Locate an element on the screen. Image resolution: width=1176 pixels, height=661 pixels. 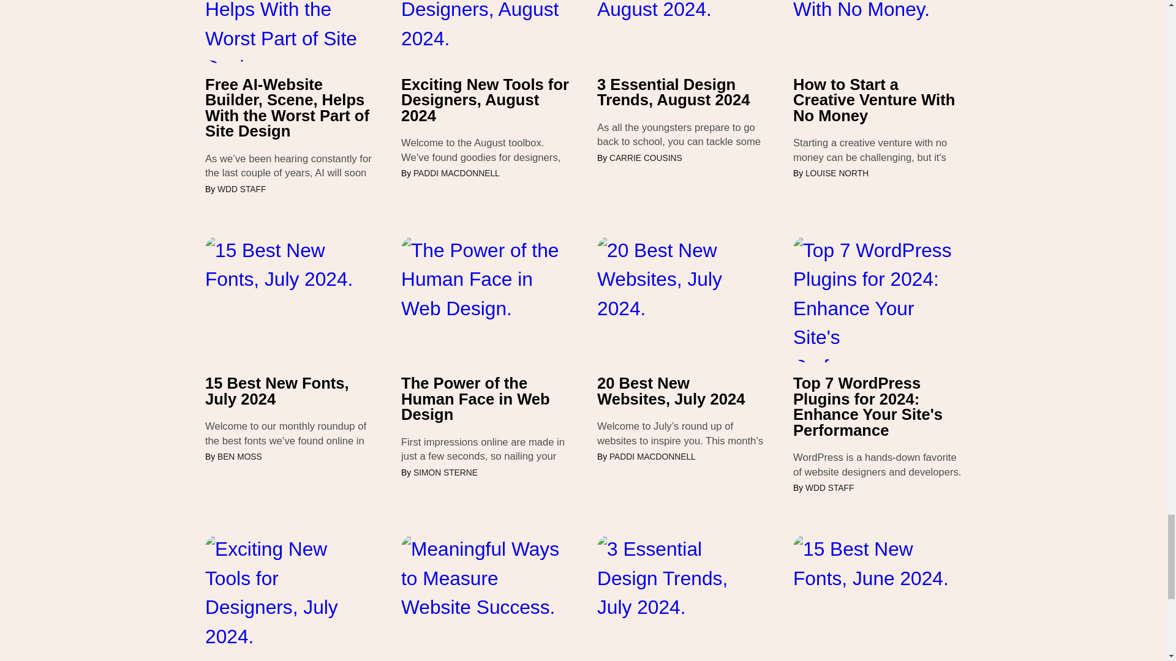
WDD STAFF is located at coordinates (241, 190).